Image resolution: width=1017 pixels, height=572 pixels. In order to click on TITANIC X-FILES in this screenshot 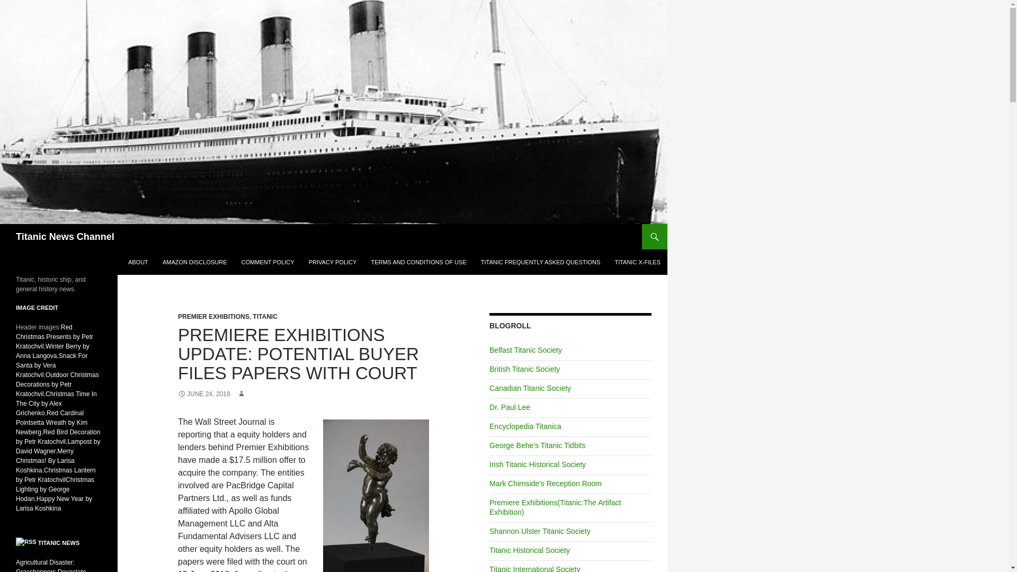, I will do `click(638, 262)`.